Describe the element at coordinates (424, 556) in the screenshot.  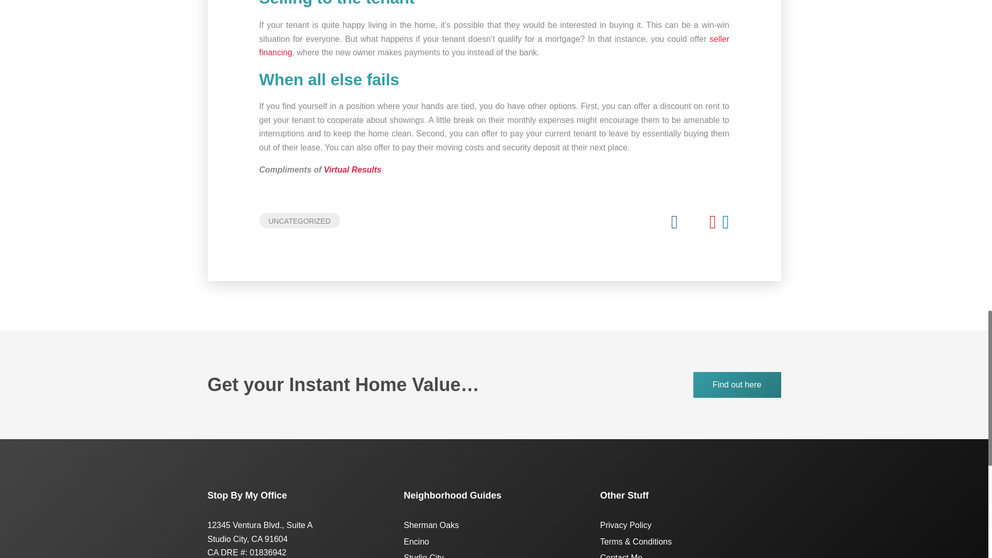
I see `Studio City` at that location.